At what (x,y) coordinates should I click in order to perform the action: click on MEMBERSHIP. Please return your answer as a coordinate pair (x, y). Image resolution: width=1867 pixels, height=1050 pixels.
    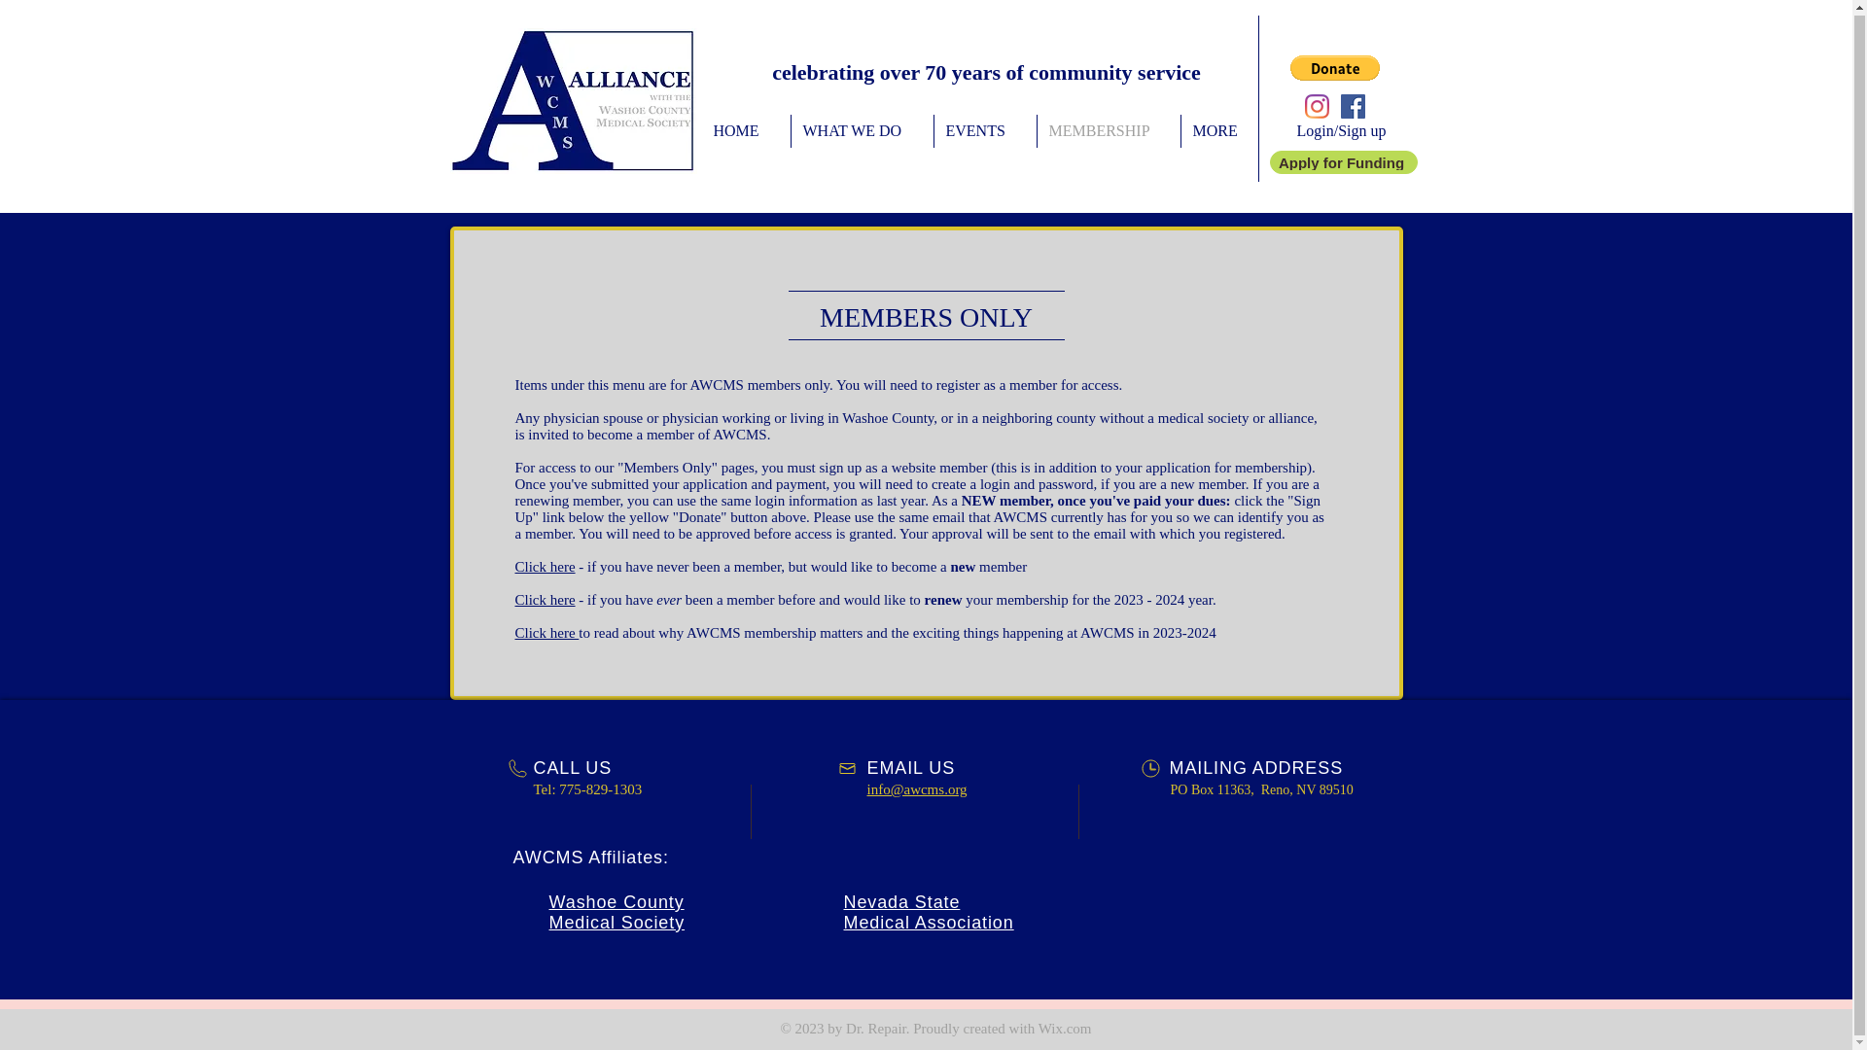
    Looking at the image, I should click on (1108, 130).